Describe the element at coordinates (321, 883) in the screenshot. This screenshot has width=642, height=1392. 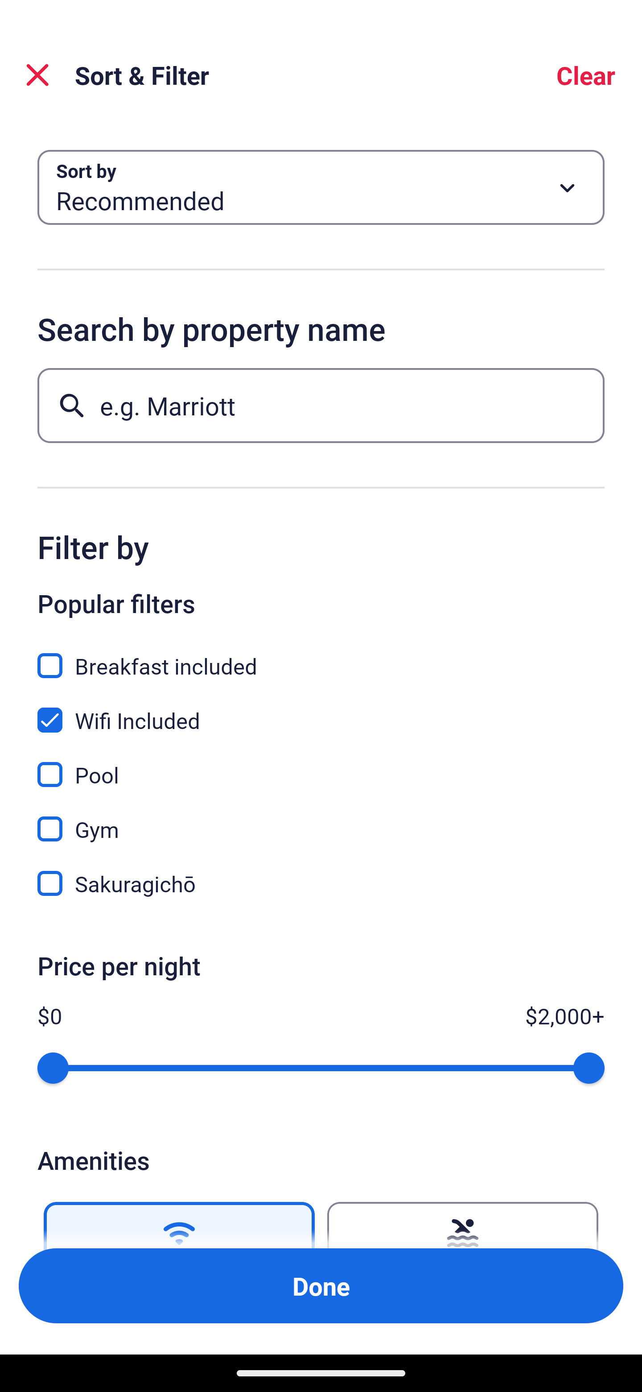
I see `Sakuragichō, Sakuragichō` at that location.